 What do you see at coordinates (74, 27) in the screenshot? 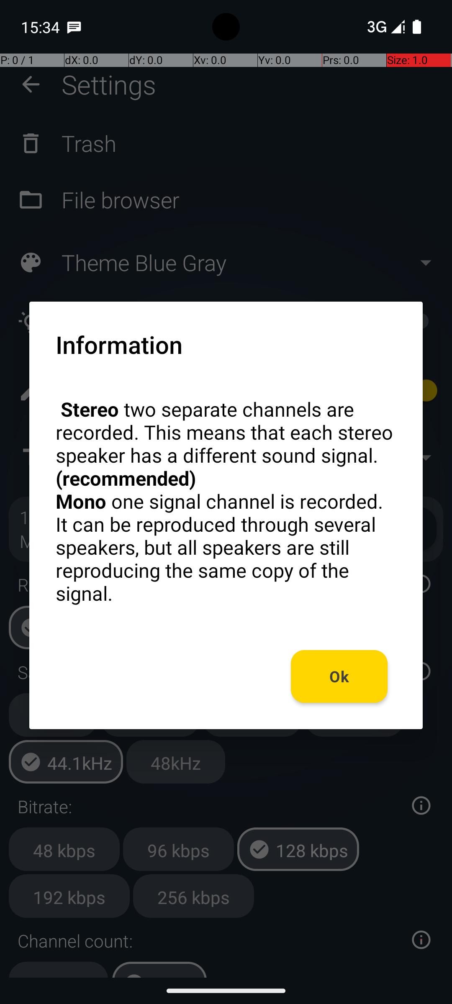
I see `SMS Messenger notification: Petar Gonzalez` at bounding box center [74, 27].